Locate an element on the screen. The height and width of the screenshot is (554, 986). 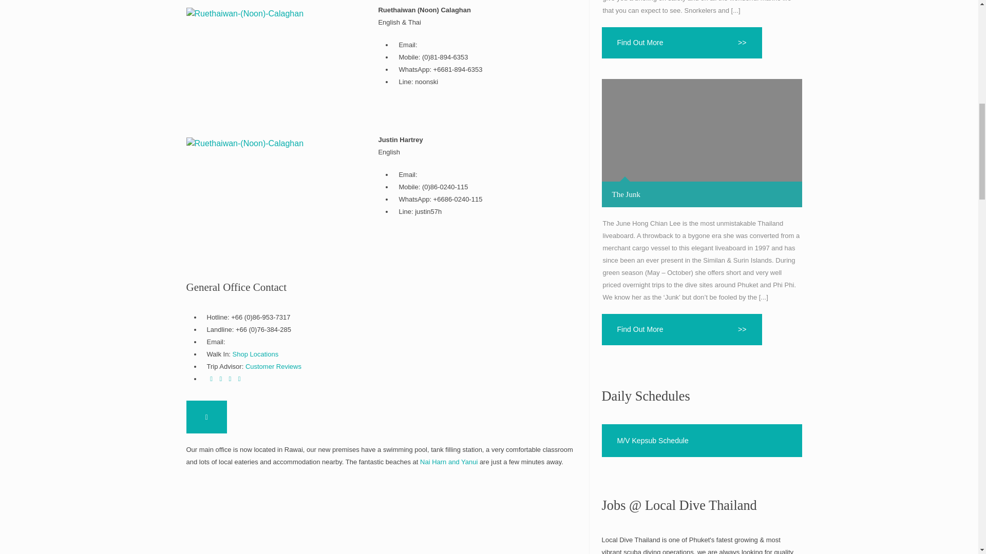
Local Dive Thailand on YouTube is located at coordinates (230, 379).